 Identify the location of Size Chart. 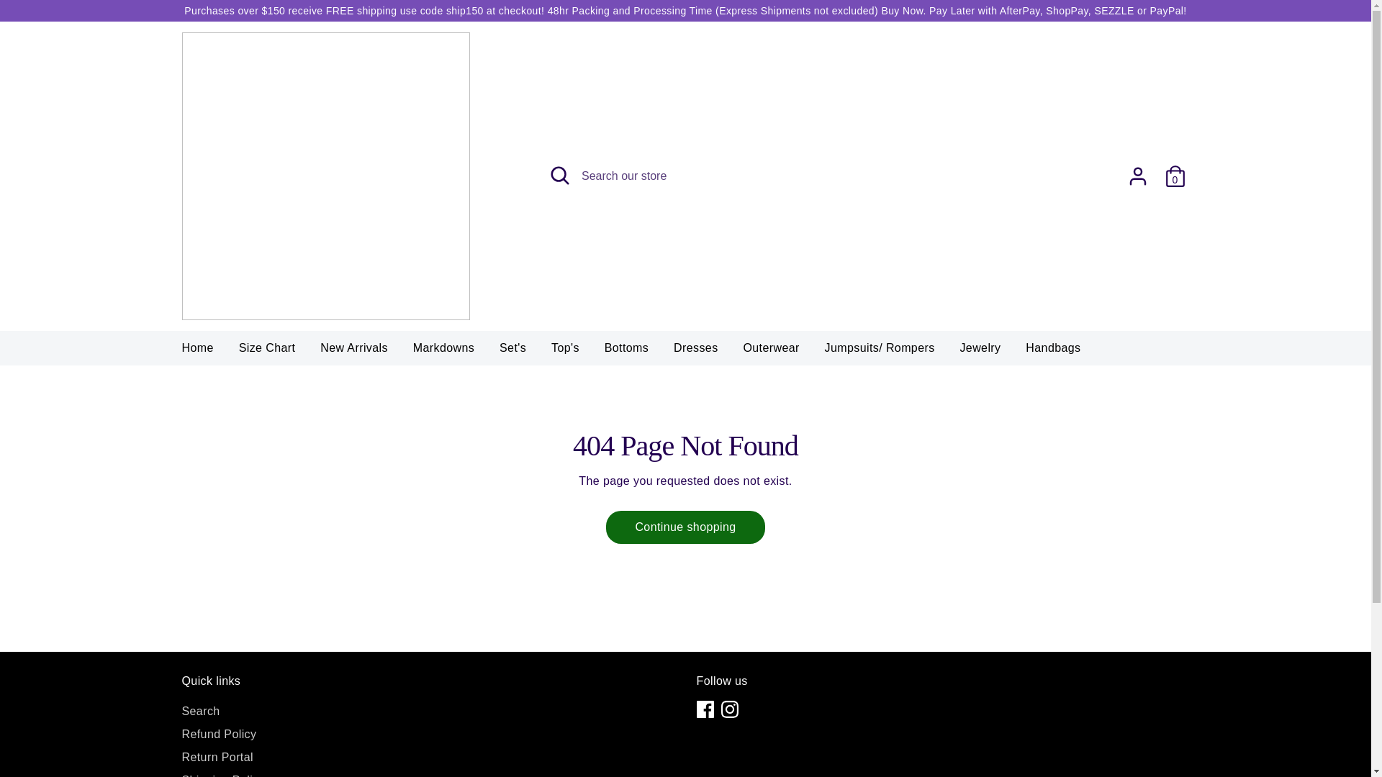
(267, 352).